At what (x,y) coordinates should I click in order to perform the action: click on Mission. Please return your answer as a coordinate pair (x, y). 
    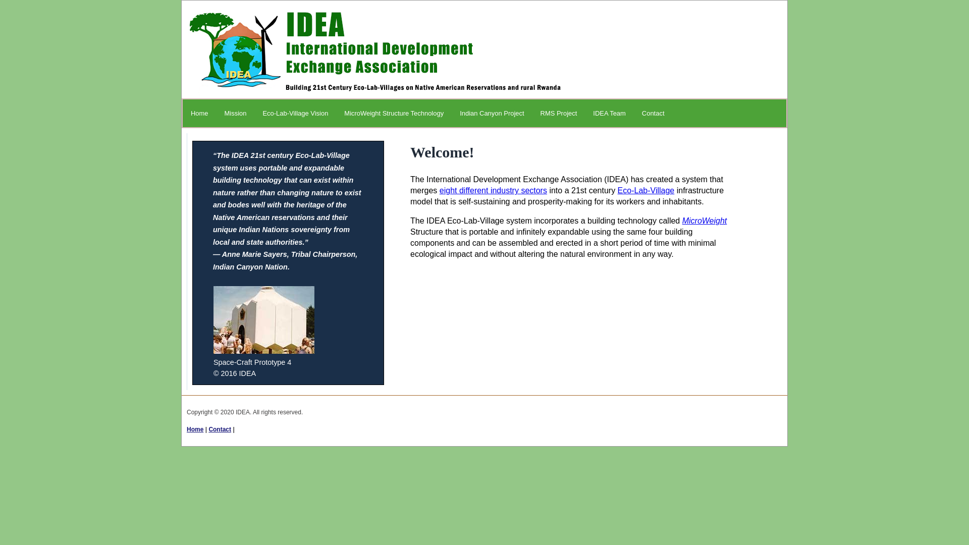
    Looking at the image, I should click on (235, 113).